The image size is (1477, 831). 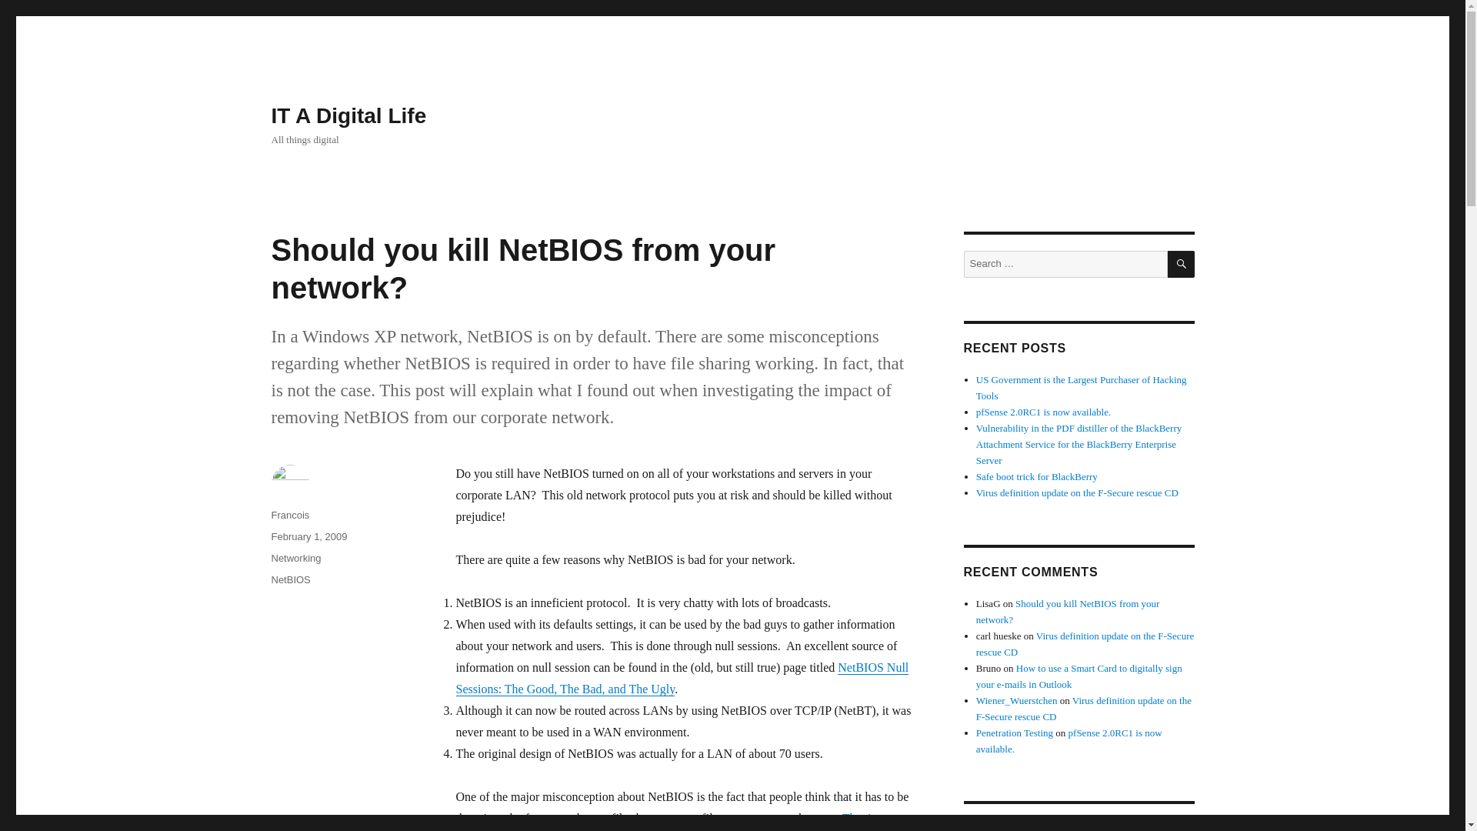 I want to click on SEARCH, so click(x=1182, y=264).